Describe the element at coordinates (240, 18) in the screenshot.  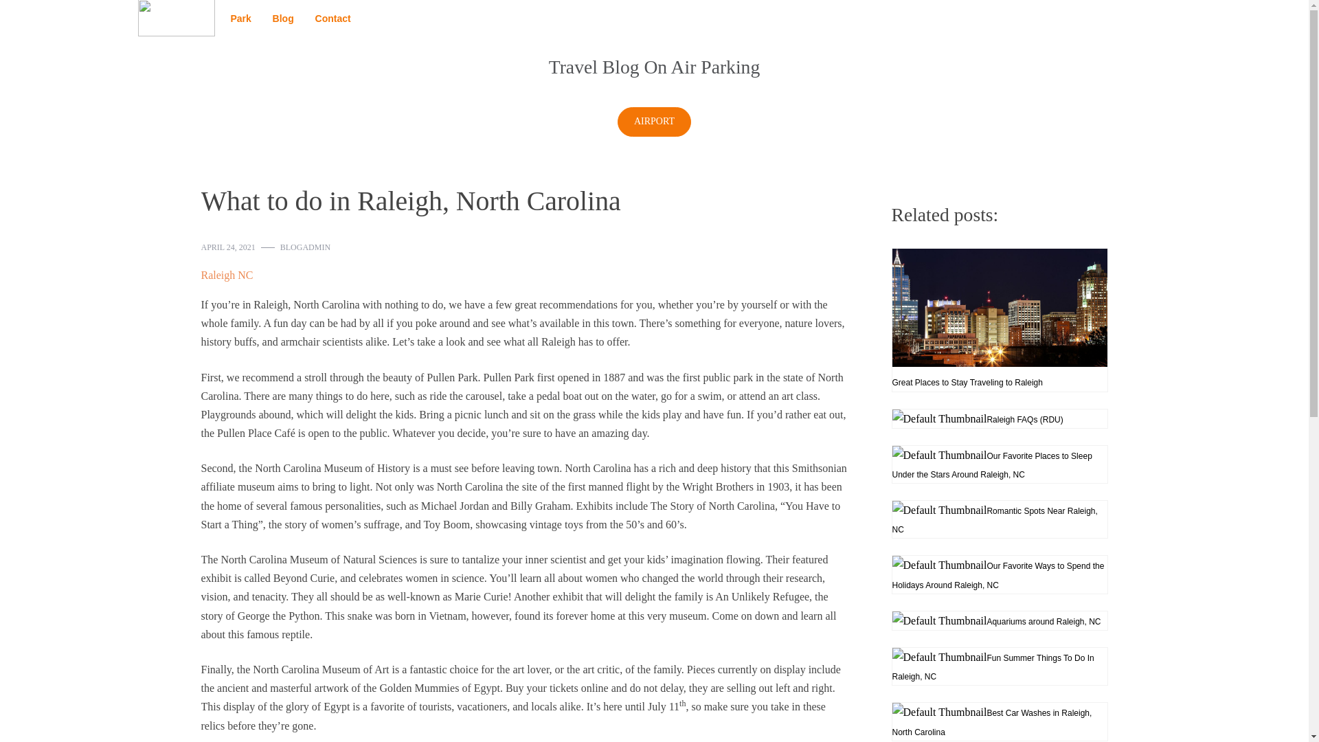
I see `Park` at that location.